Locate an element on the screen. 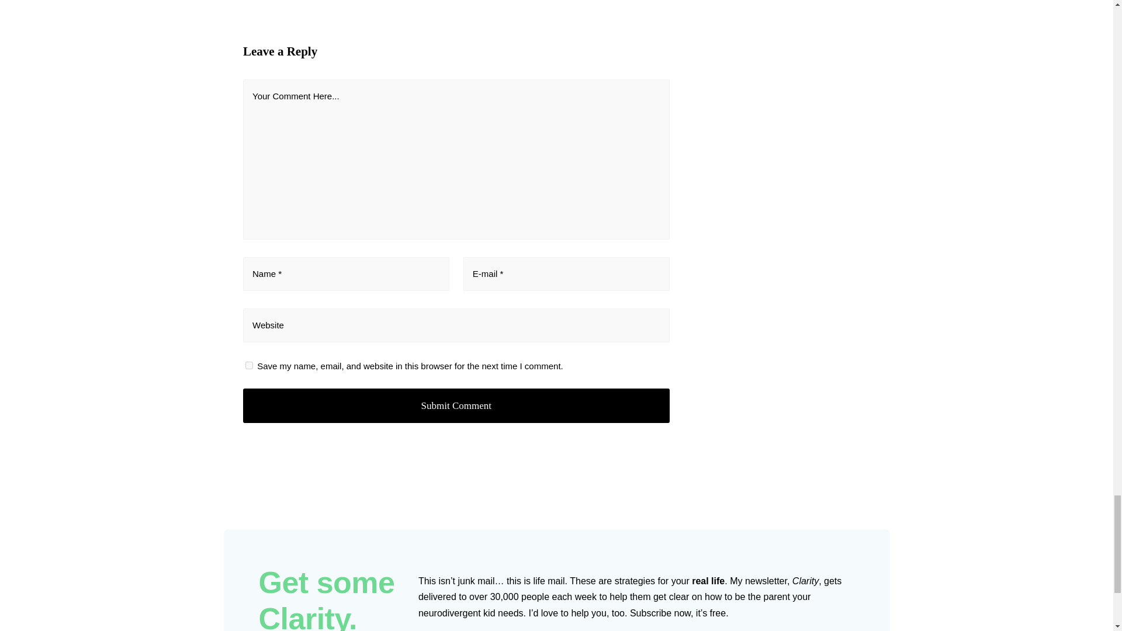 Image resolution: width=1122 pixels, height=631 pixels. Submit Comment is located at coordinates (456, 405).